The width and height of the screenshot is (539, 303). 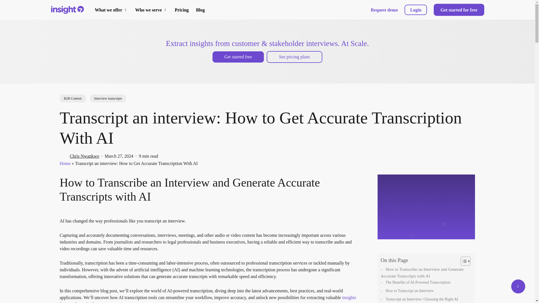 I want to click on Who we serve, so click(x=151, y=10).